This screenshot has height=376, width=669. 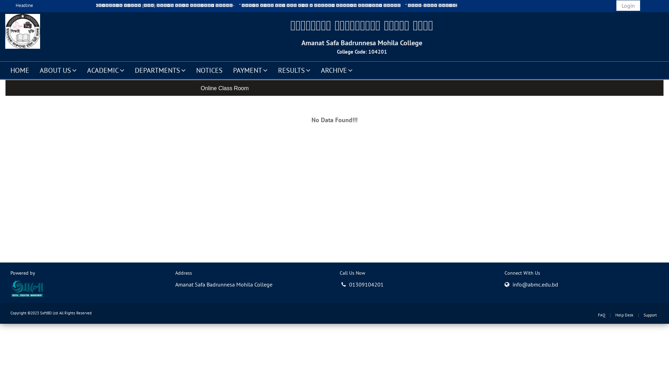 I want to click on SoftBD Ltd., so click(x=49, y=313).